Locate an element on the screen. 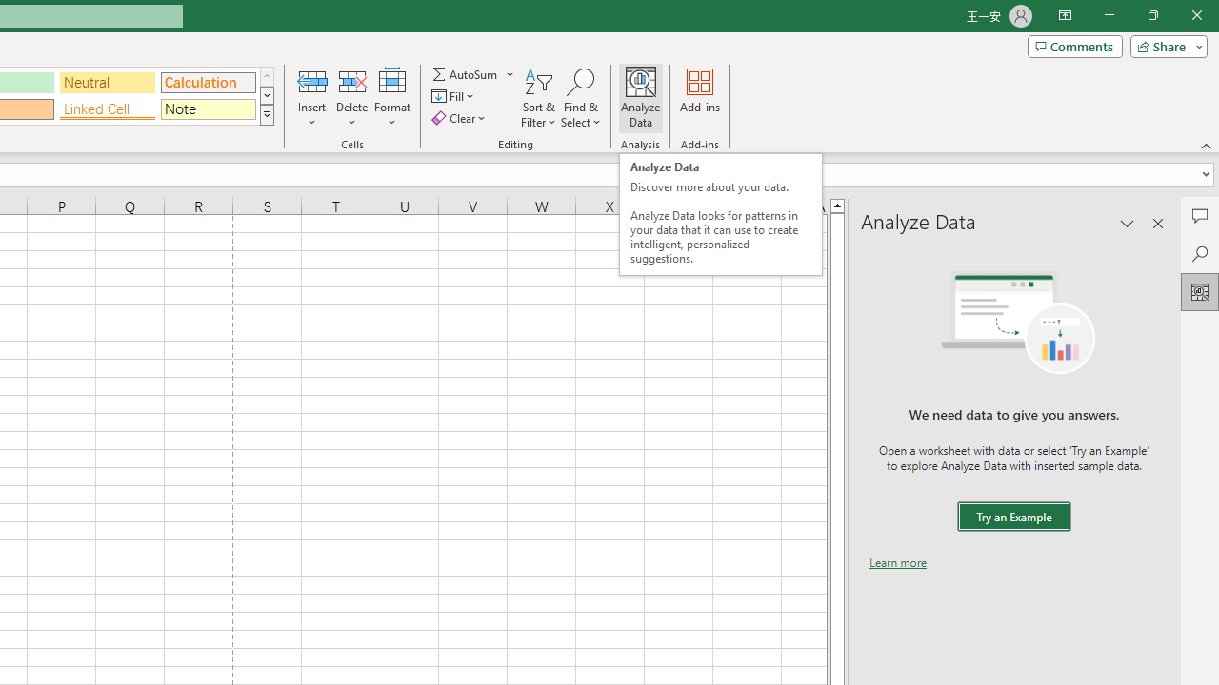  Sum is located at coordinates (466, 74).